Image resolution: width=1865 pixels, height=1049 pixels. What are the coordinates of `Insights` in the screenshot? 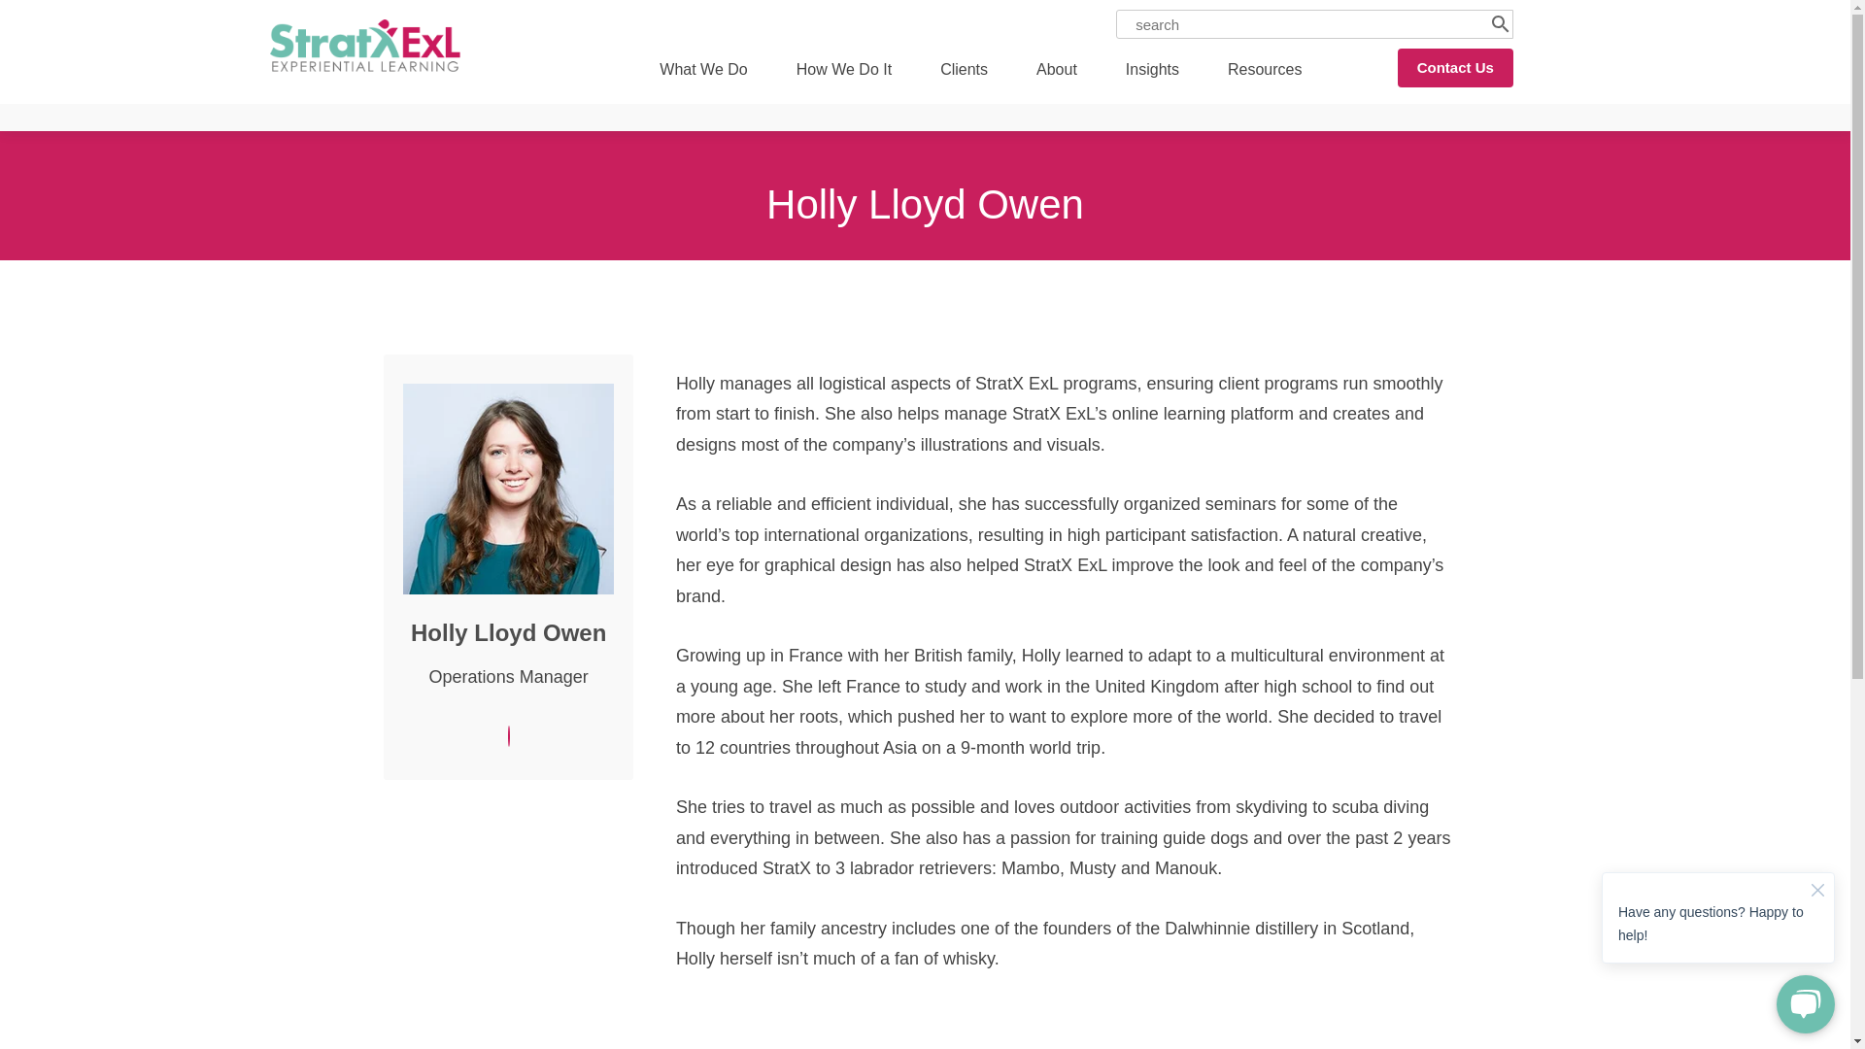 It's located at (1152, 70).